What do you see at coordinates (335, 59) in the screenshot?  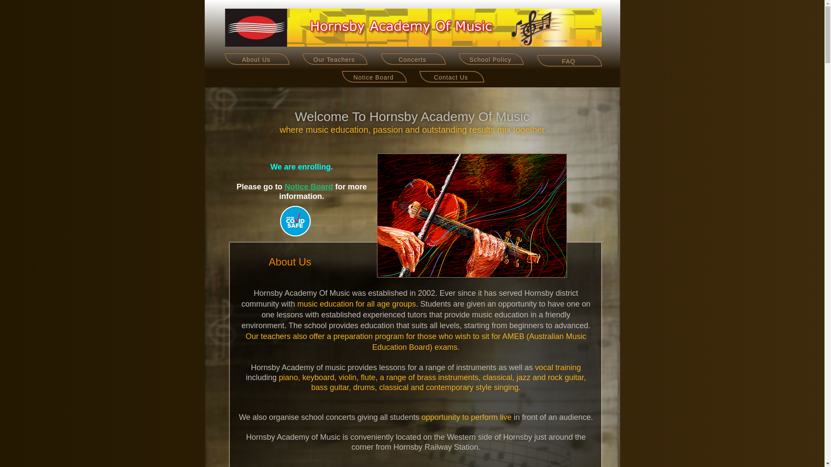 I see `Our Teachers` at bounding box center [335, 59].